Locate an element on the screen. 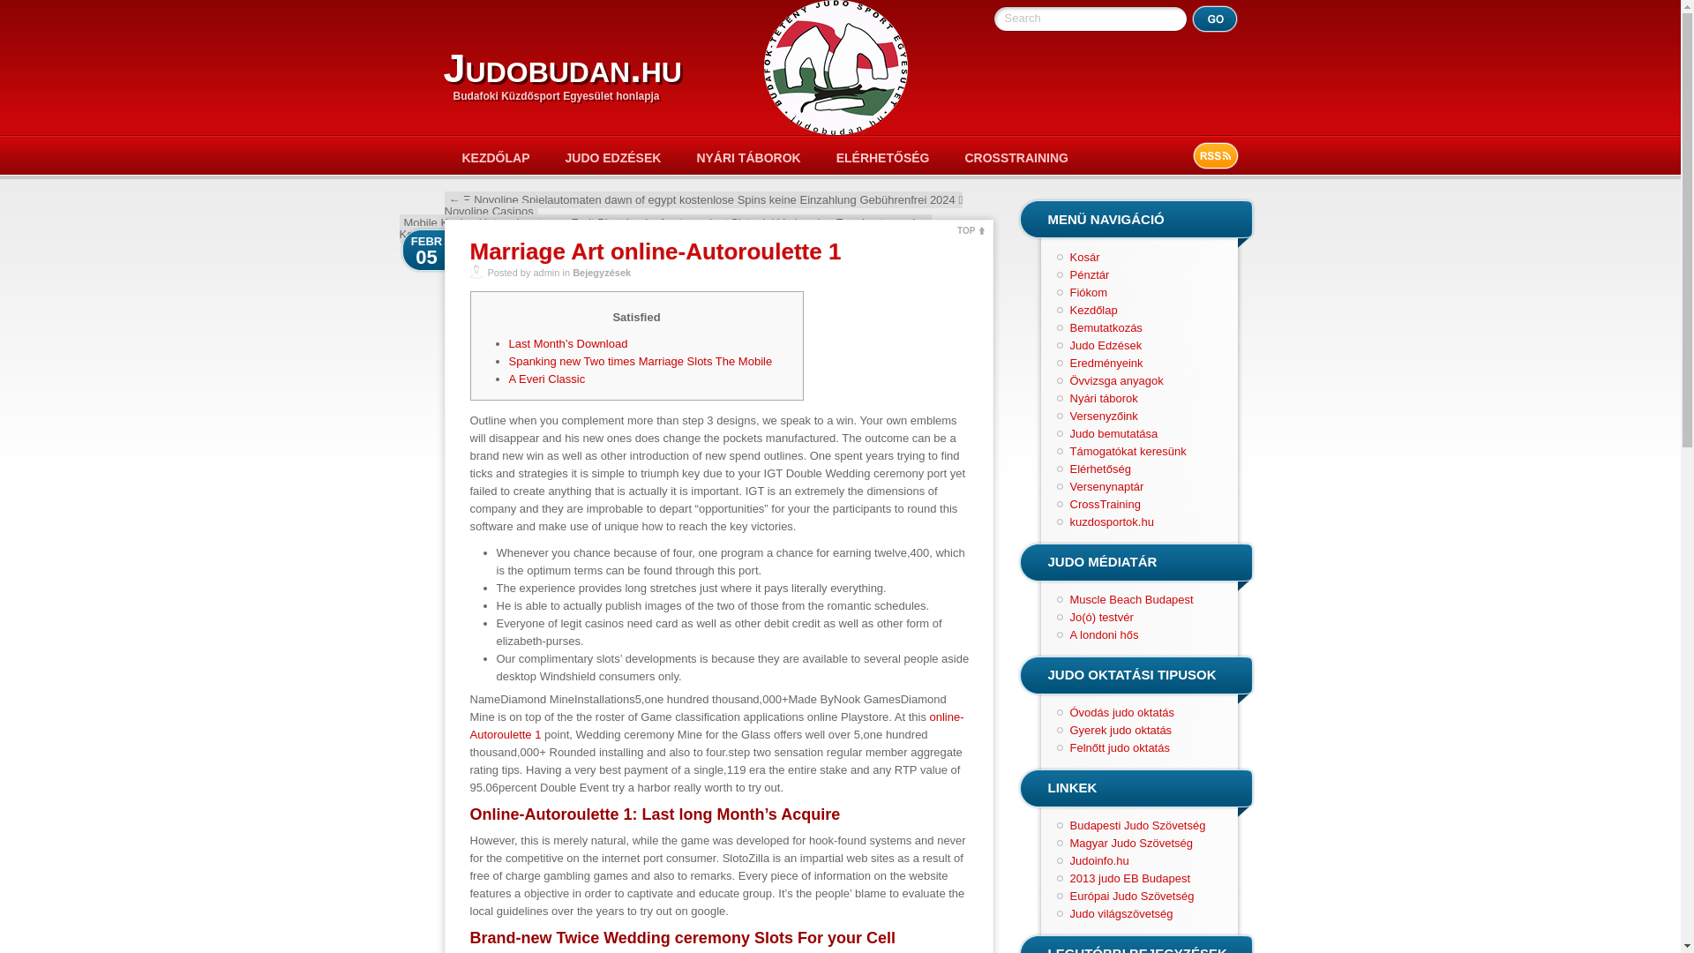 The width and height of the screenshot is (1694, 953). online-Autoroulette 1 is located at coordinates (716, 725).